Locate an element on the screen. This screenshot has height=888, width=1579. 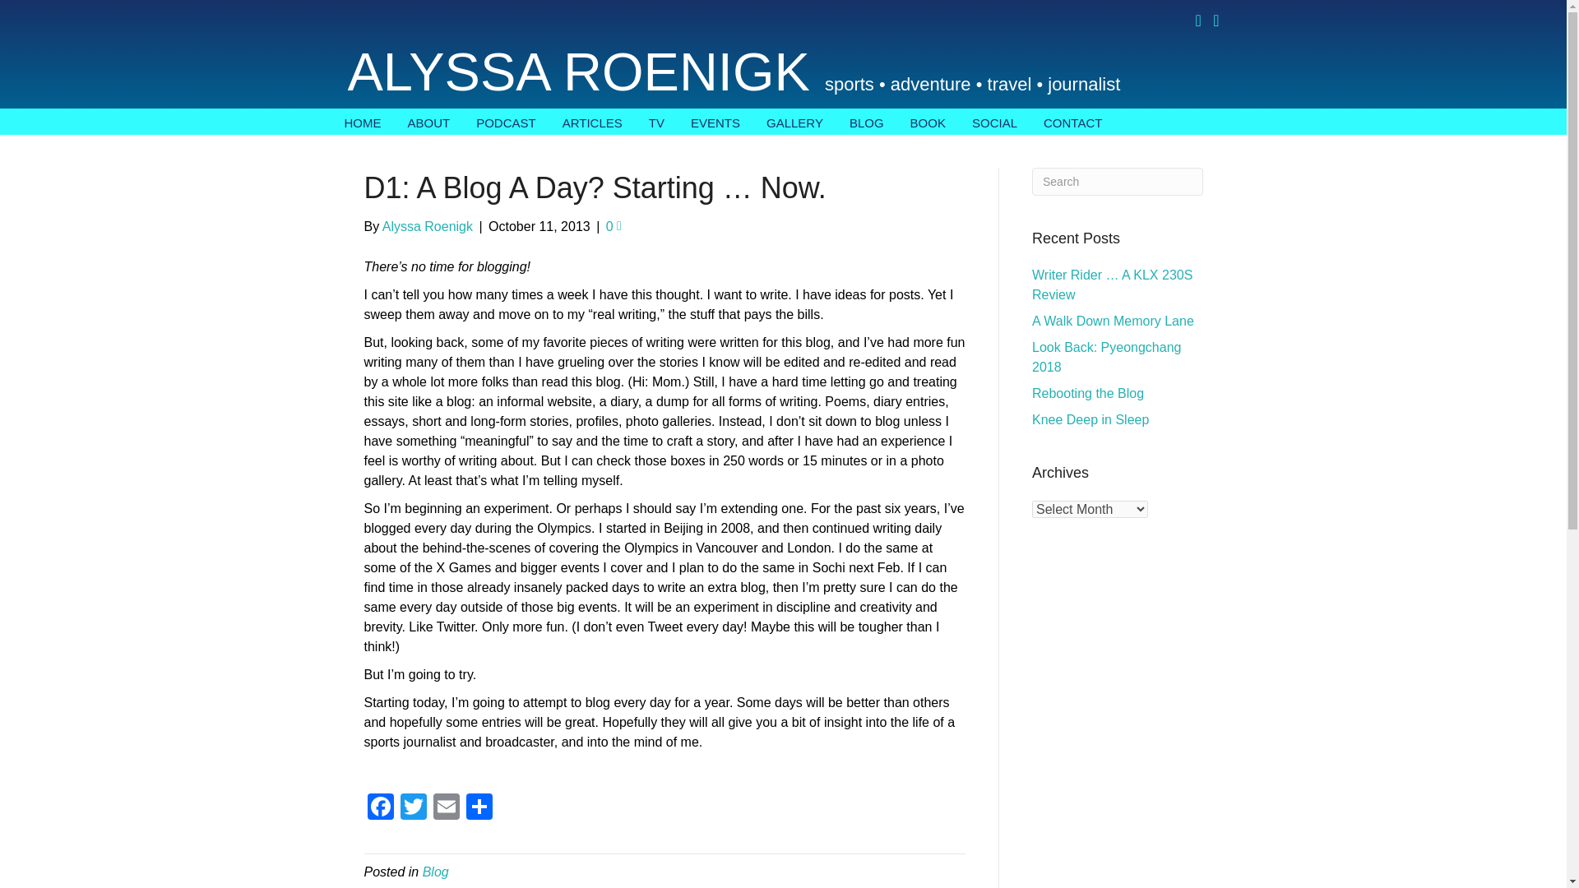
Look Back: Pyeongchang 2018 is located at coordinates (1107, 357).